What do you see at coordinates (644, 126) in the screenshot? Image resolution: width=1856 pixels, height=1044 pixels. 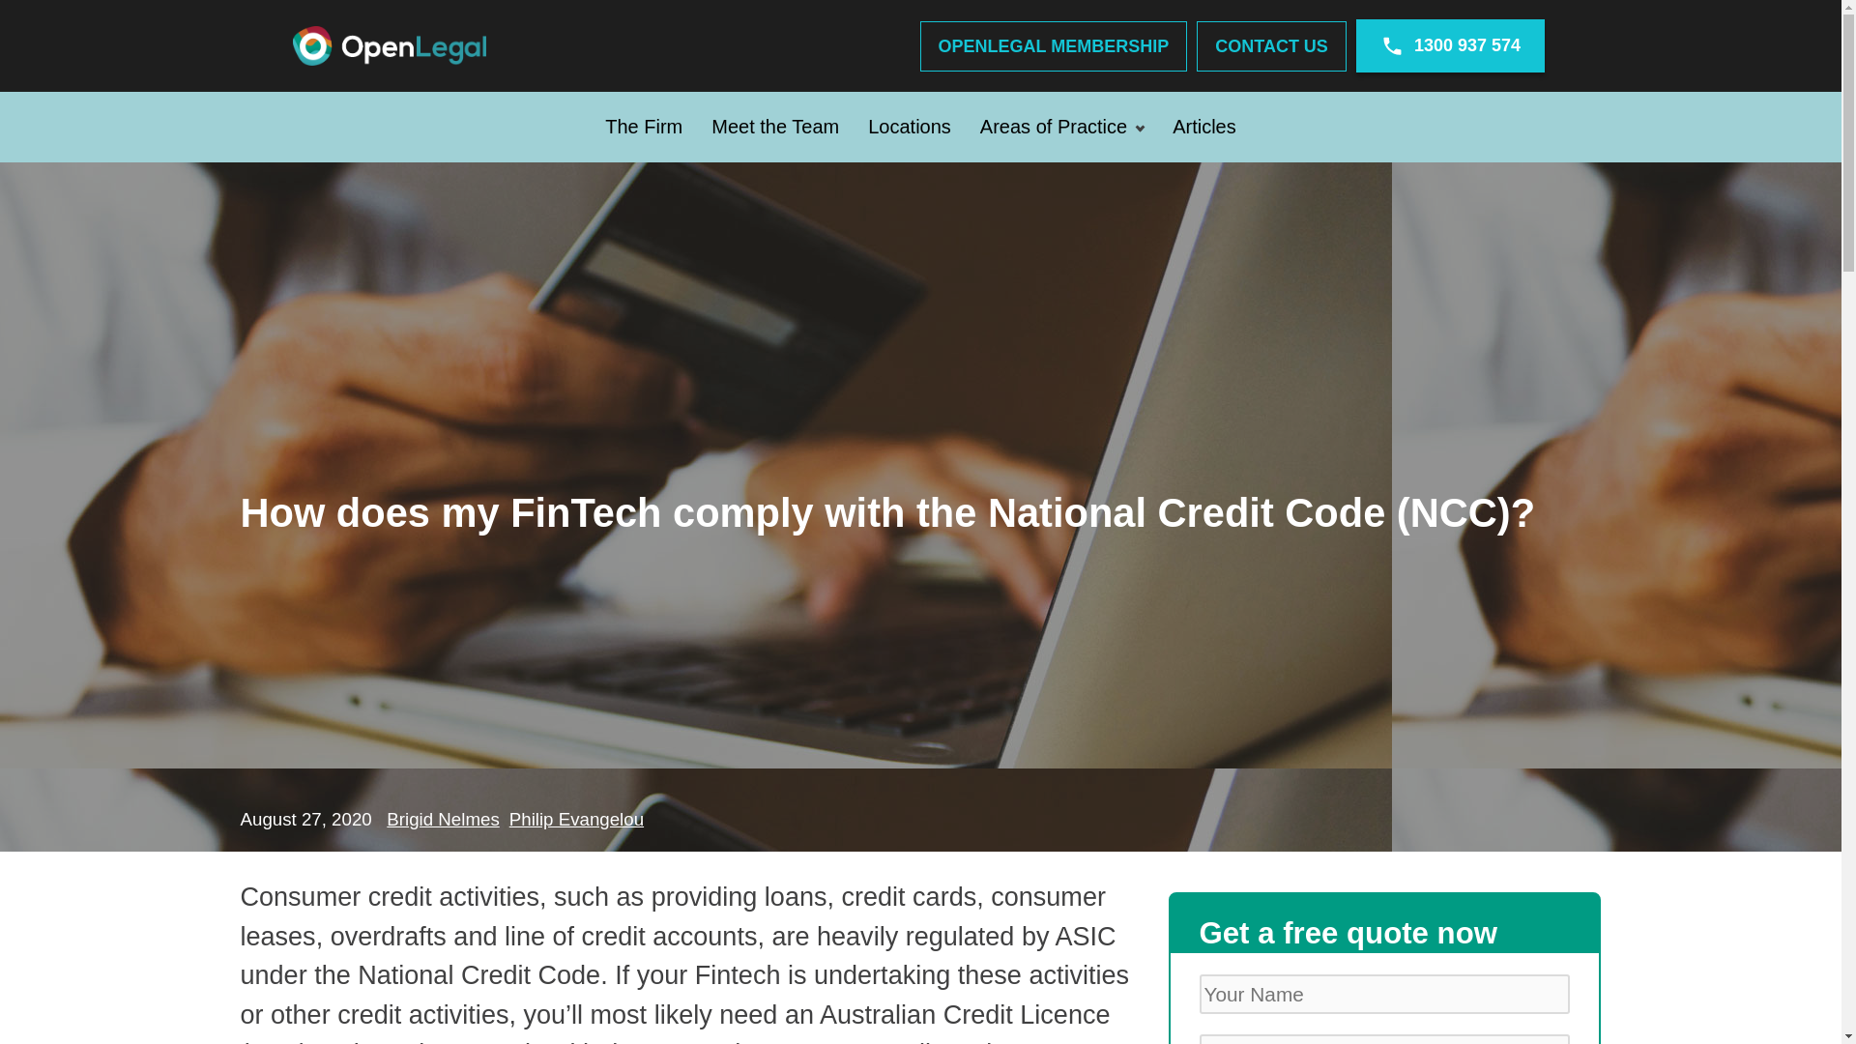 I see `The Firm` at bounding box center [644, 126].